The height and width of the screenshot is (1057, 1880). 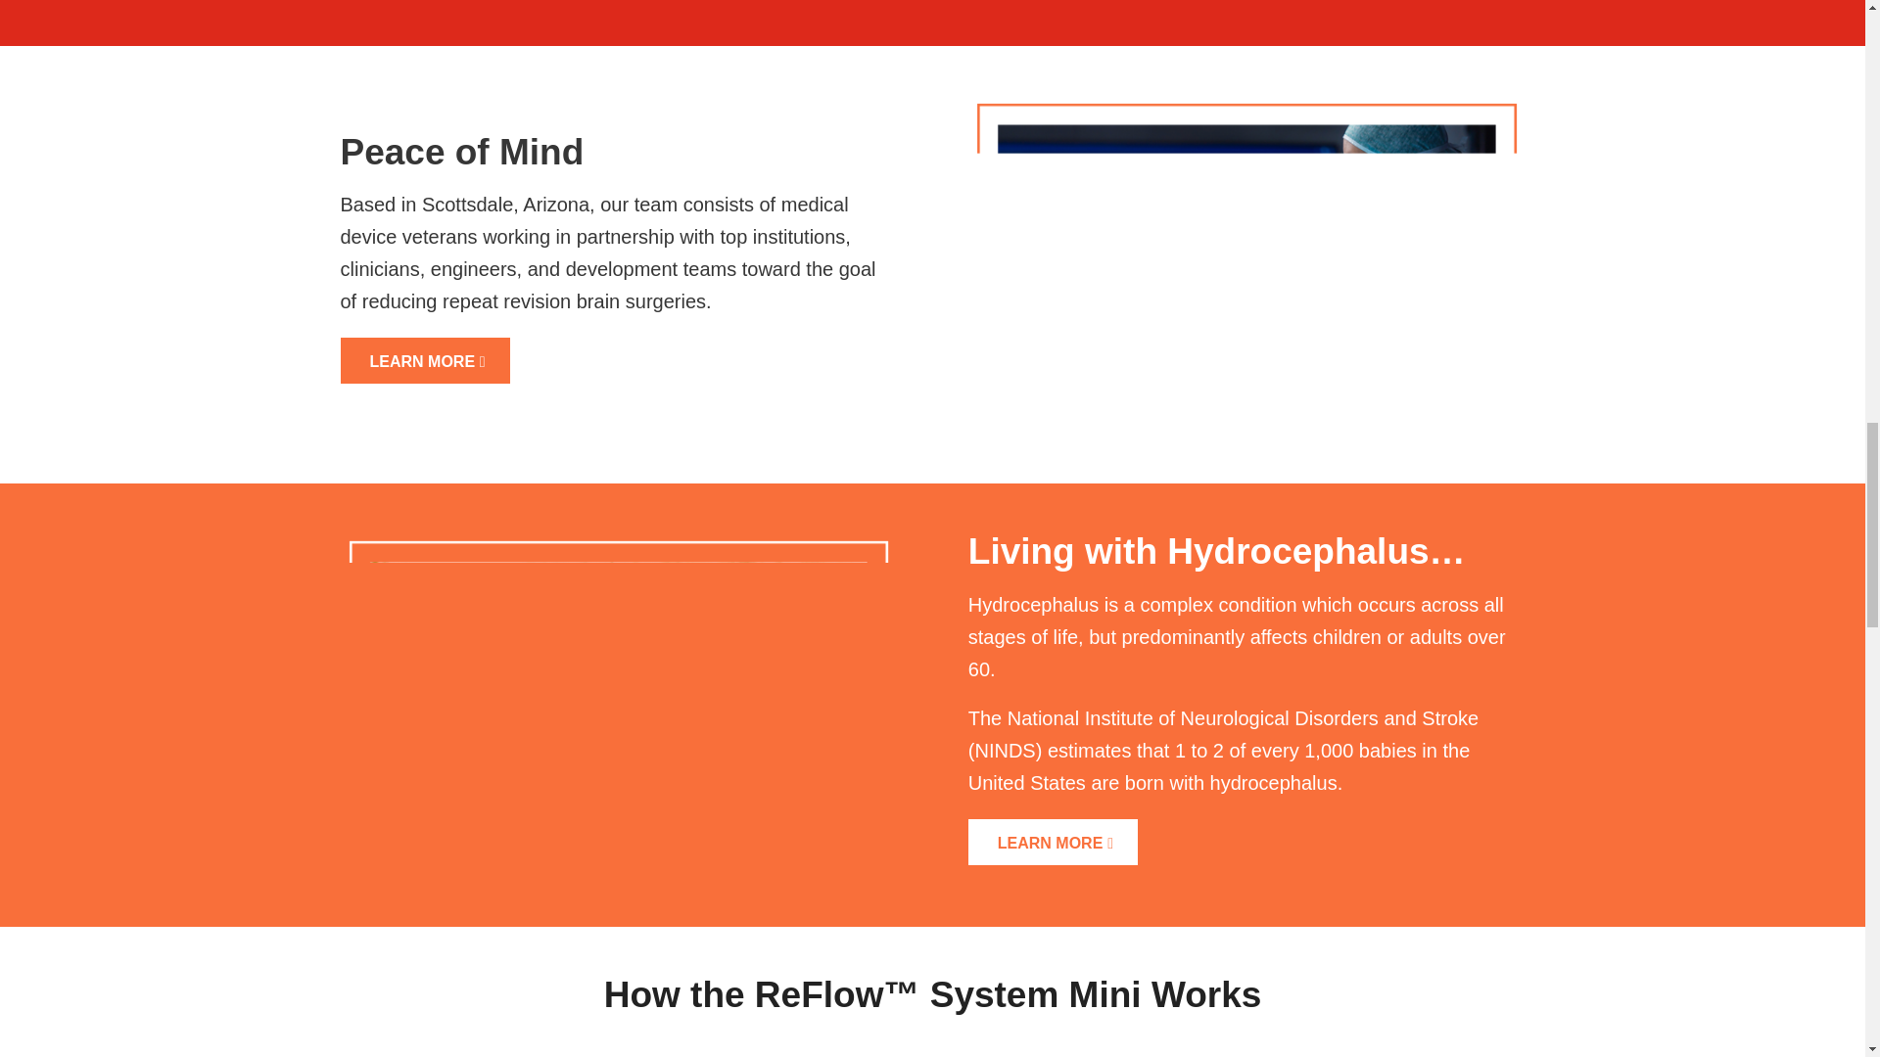 What do you see at coordinates (619, 703) in the screenshot?
I see `Hydrocephalus Image` at bounding box center [619, 703].